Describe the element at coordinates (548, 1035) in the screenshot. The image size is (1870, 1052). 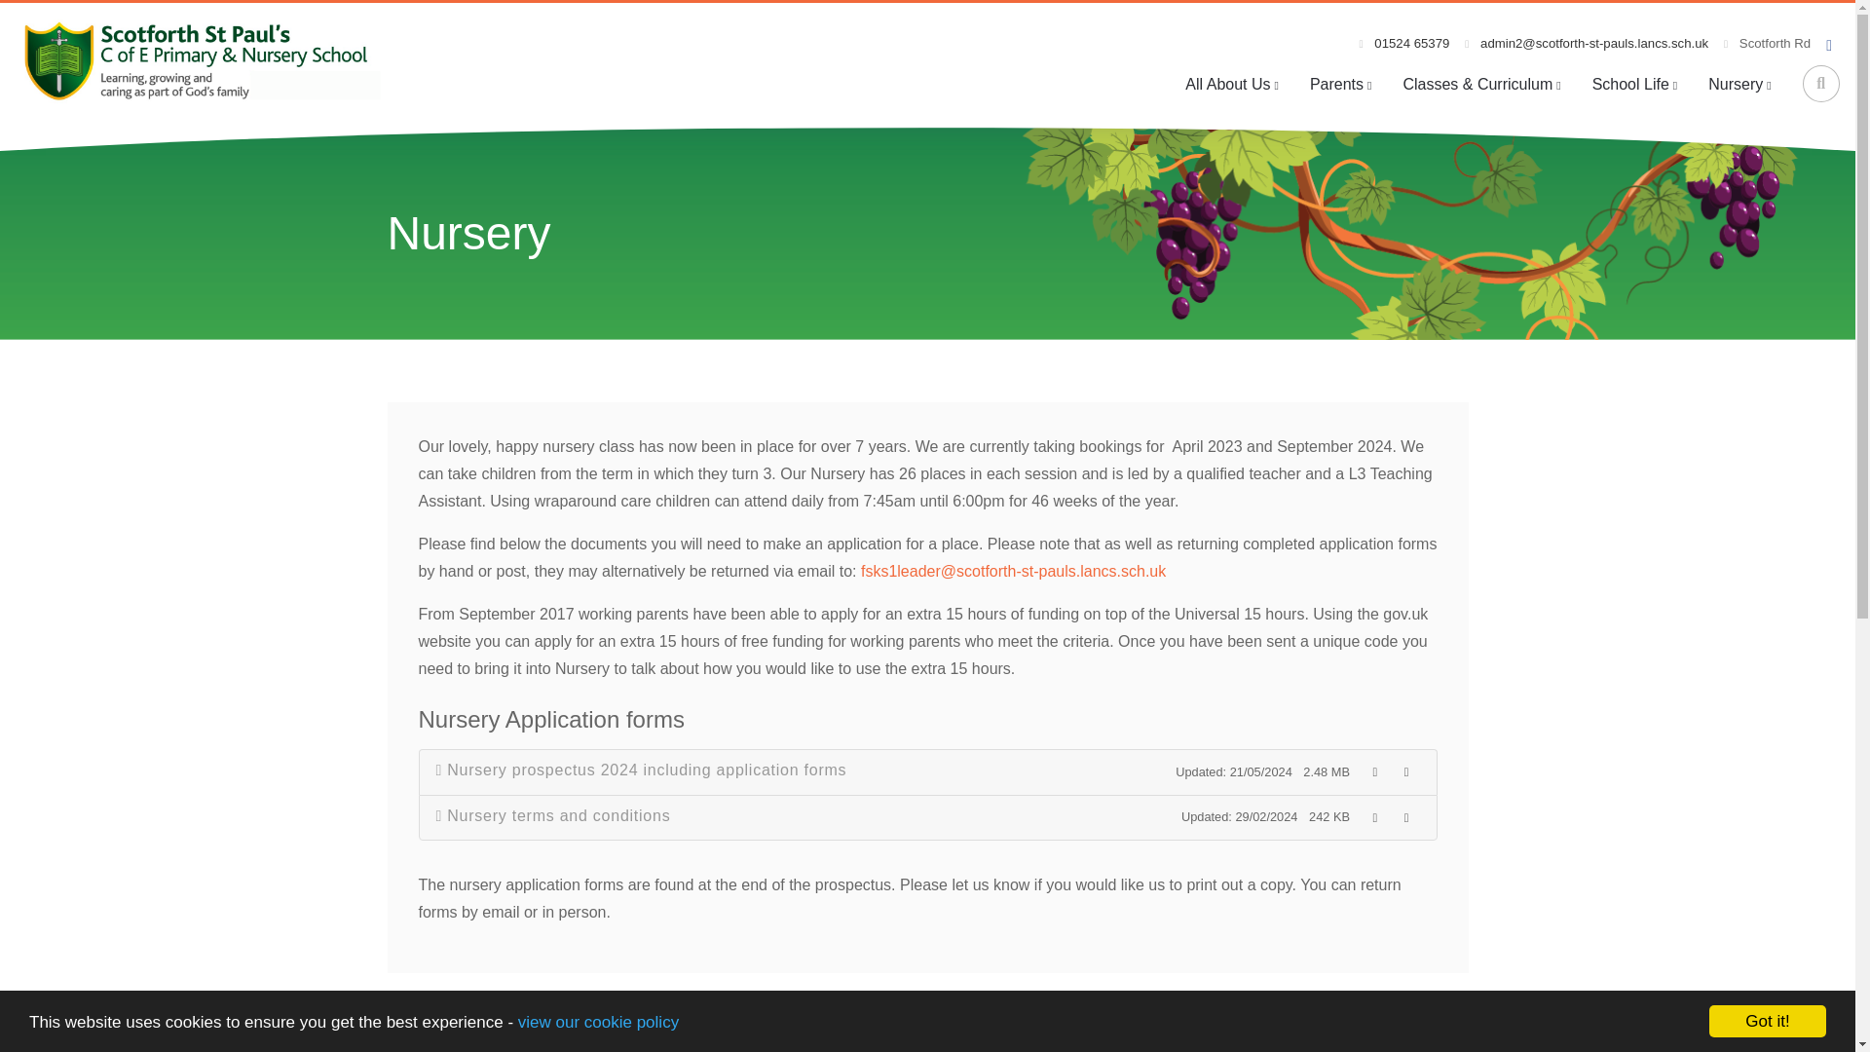
I see `Post on X` at that location.